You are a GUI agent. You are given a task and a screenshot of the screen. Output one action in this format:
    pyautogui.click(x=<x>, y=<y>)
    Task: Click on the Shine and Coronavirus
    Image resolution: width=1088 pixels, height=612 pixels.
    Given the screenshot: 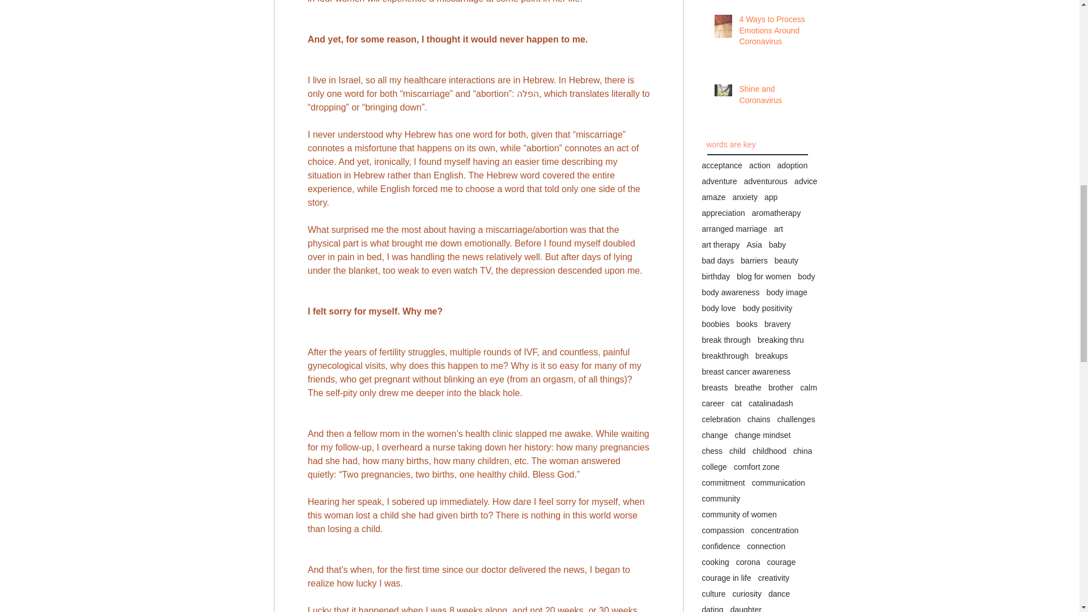 What is the action you would take?
    pyautogui.click(x=773, y=97)
    